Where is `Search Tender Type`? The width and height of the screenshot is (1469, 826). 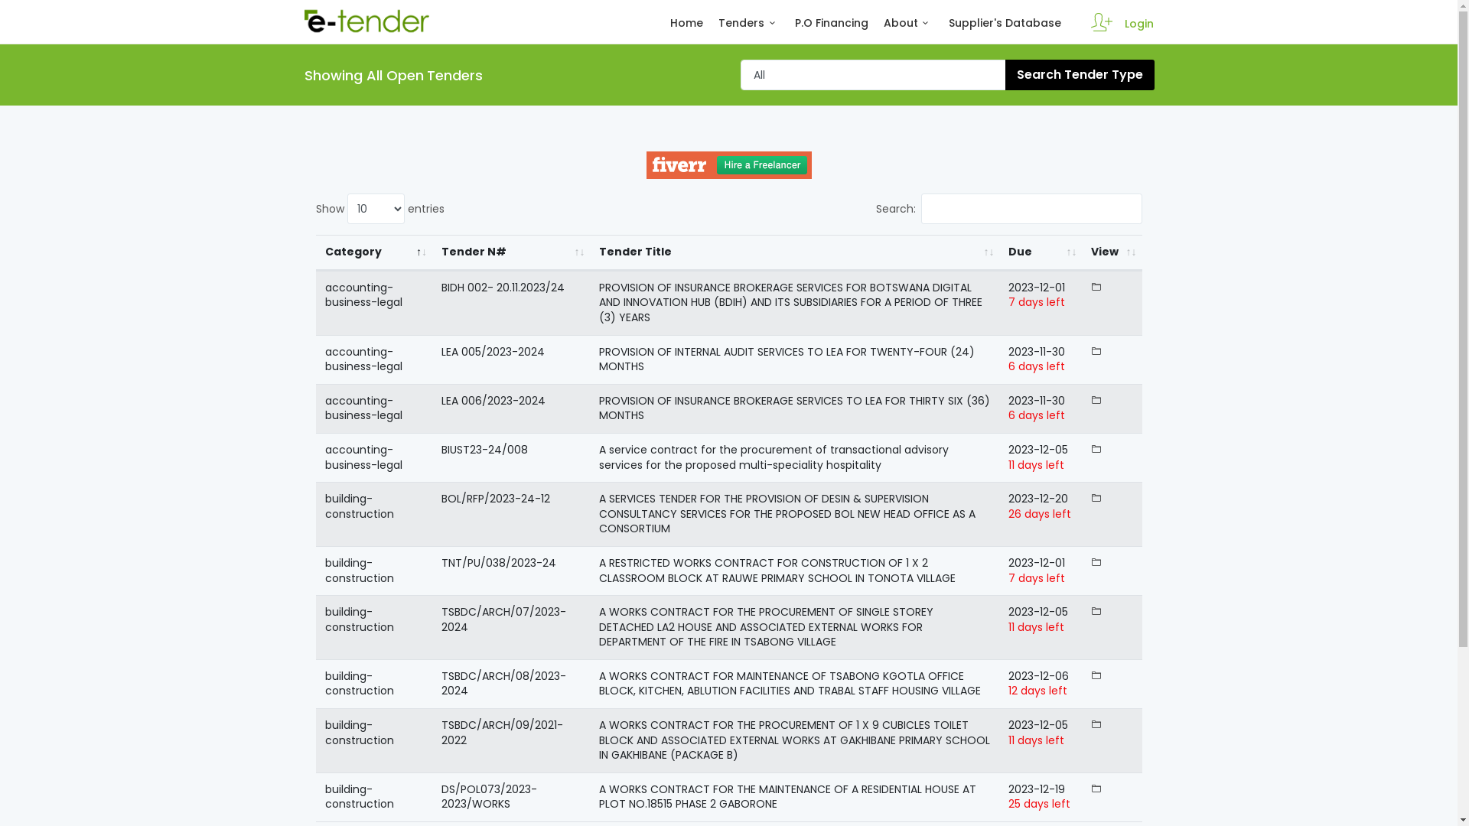
Search Tender Type is located at coordinates (1080, 75).